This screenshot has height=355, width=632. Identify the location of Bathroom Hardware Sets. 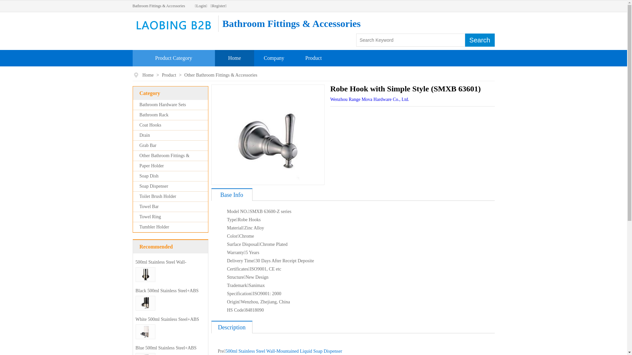
(163, 105).